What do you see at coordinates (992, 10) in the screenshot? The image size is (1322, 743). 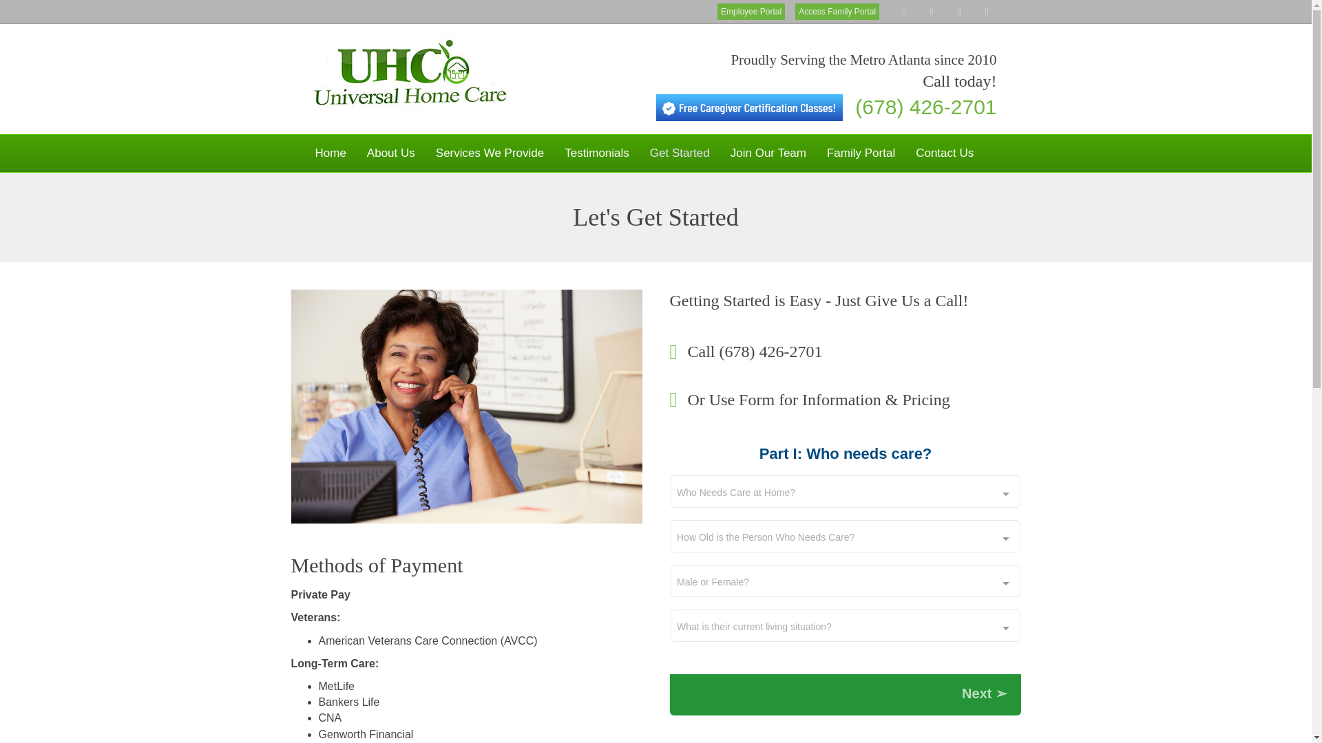 I see `Instagram` at bounding box center [992, 10].